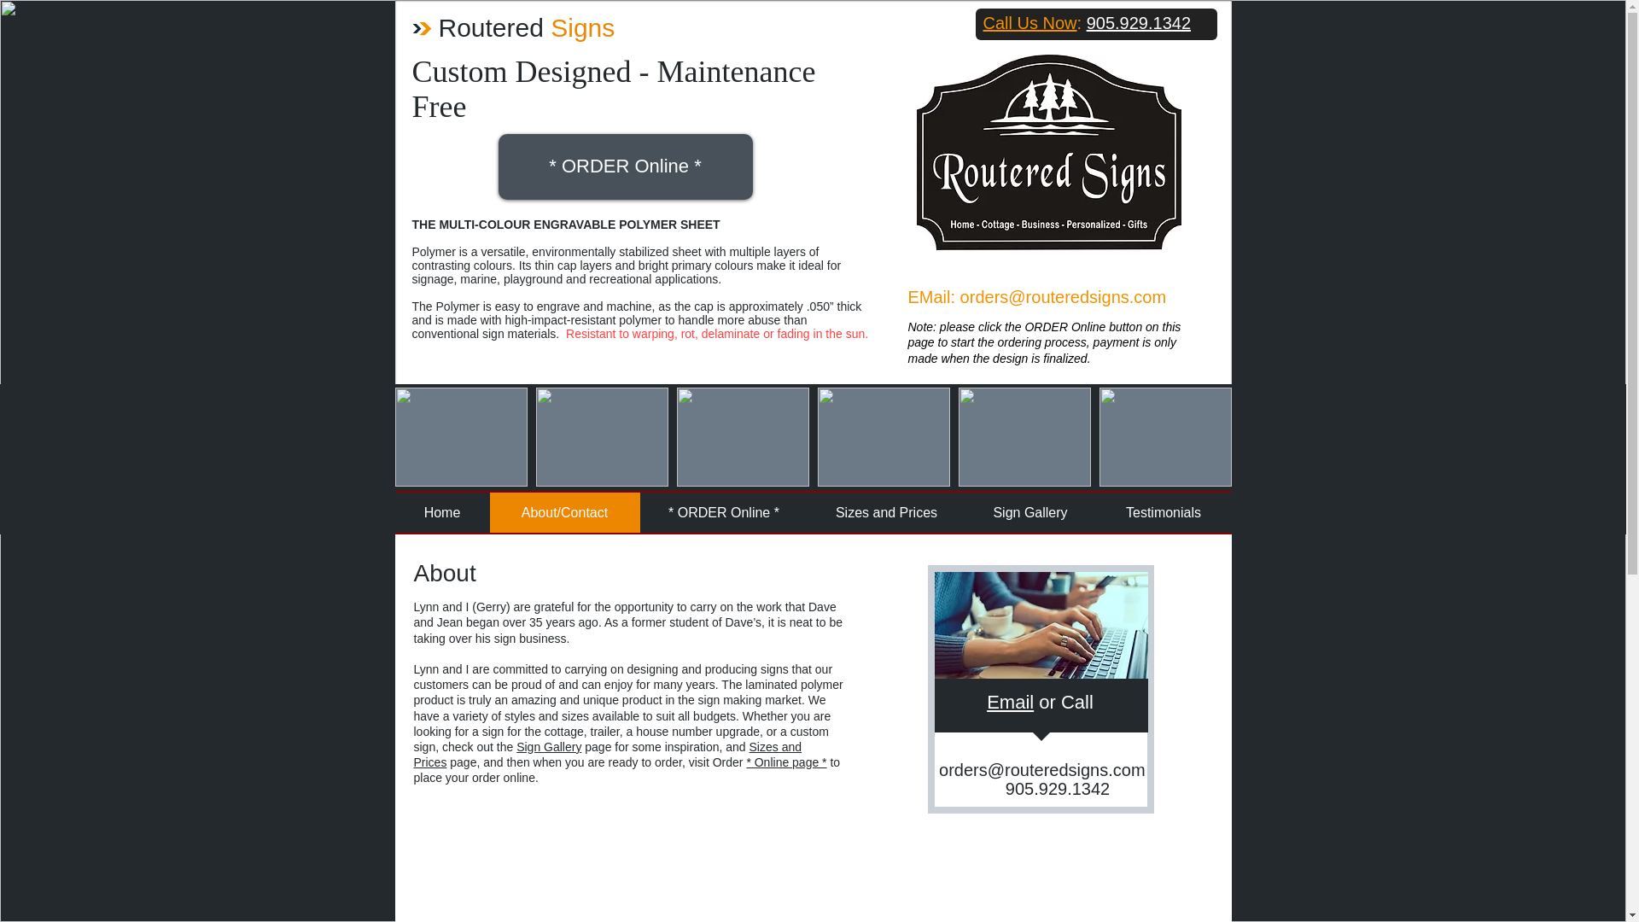 Image resolution: width=1639 pixels, height=922 pixels. Describe the element at coordinates (441, 512) in the screenshot. I see `Home` at that location.